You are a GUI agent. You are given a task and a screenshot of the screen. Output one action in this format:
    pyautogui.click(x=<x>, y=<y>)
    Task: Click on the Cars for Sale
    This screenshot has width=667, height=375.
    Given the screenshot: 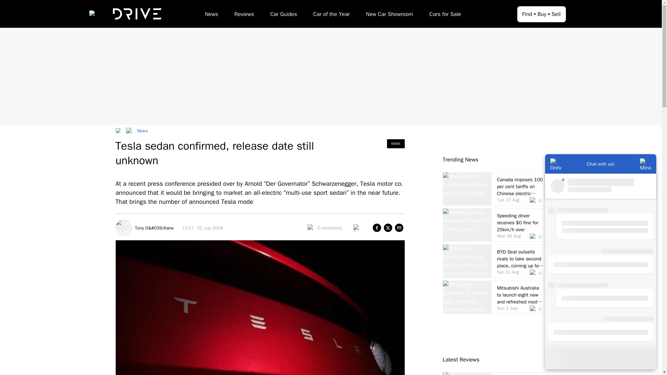 What is the action you would take?
    pyautogui.click(x=445, y=15)
    